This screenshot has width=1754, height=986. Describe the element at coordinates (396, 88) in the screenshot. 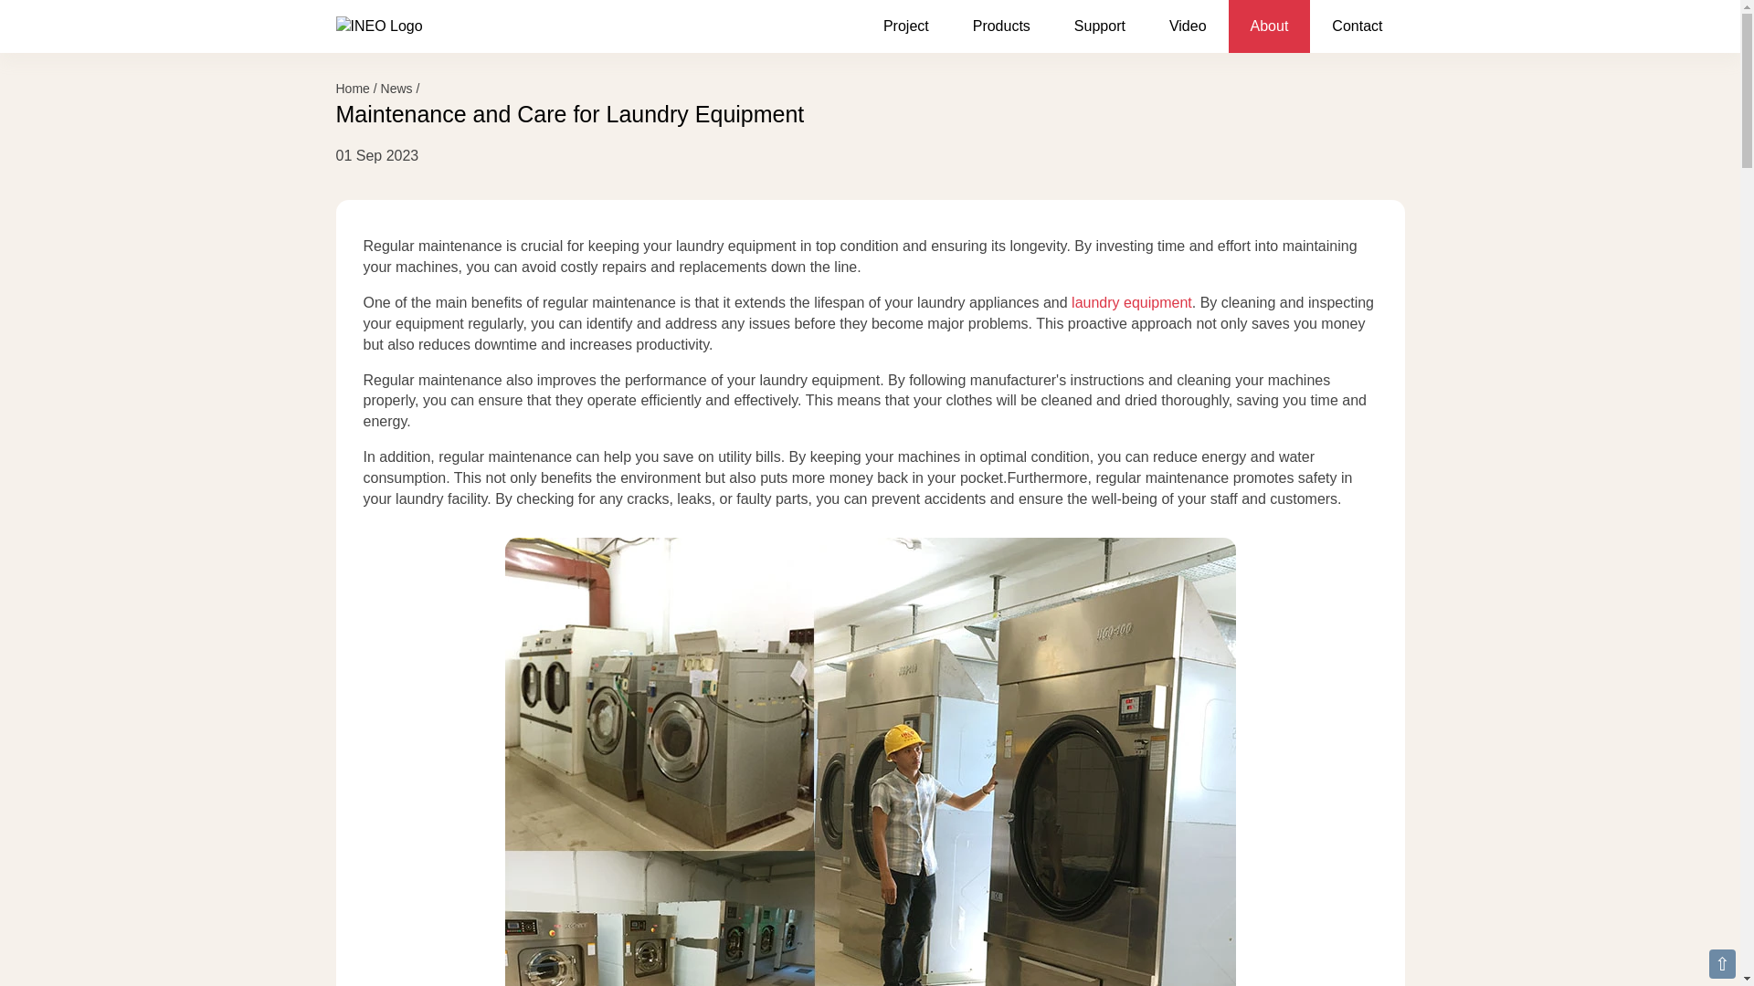

I see `News` at that location.